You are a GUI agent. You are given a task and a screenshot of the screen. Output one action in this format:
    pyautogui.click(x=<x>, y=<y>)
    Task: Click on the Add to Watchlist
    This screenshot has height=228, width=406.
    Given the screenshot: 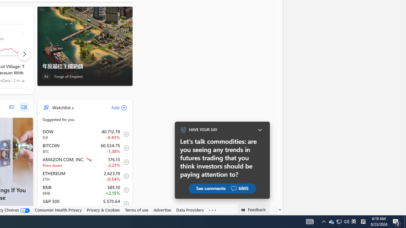 What is the action you would take?
    pyautogui.click(x=124, y=204)
    